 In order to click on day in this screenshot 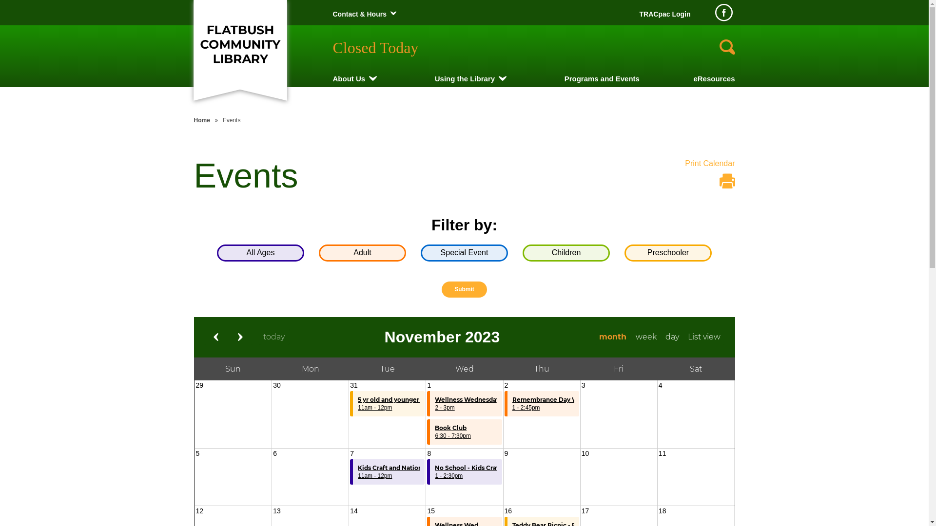, I will do `click(672, 337)`.